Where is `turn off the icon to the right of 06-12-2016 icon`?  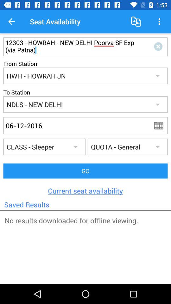
turn off the icon to the right of 06-12-2016 icon is located at coordinates (161, 125).